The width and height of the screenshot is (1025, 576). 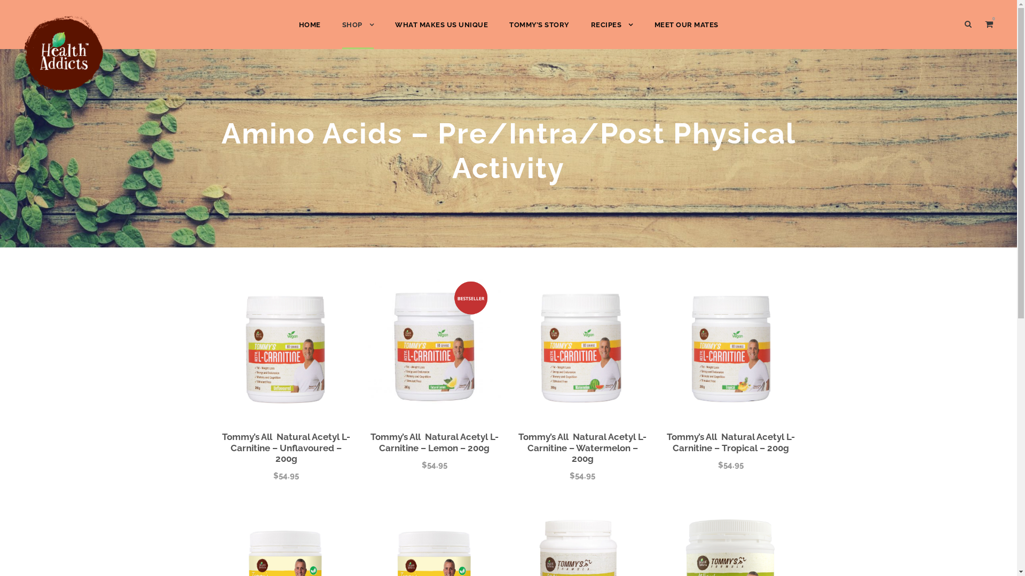 What do you see at coordinates (64, 55) in the screenshot?
I see `logo` at bounding box center [64, 55].